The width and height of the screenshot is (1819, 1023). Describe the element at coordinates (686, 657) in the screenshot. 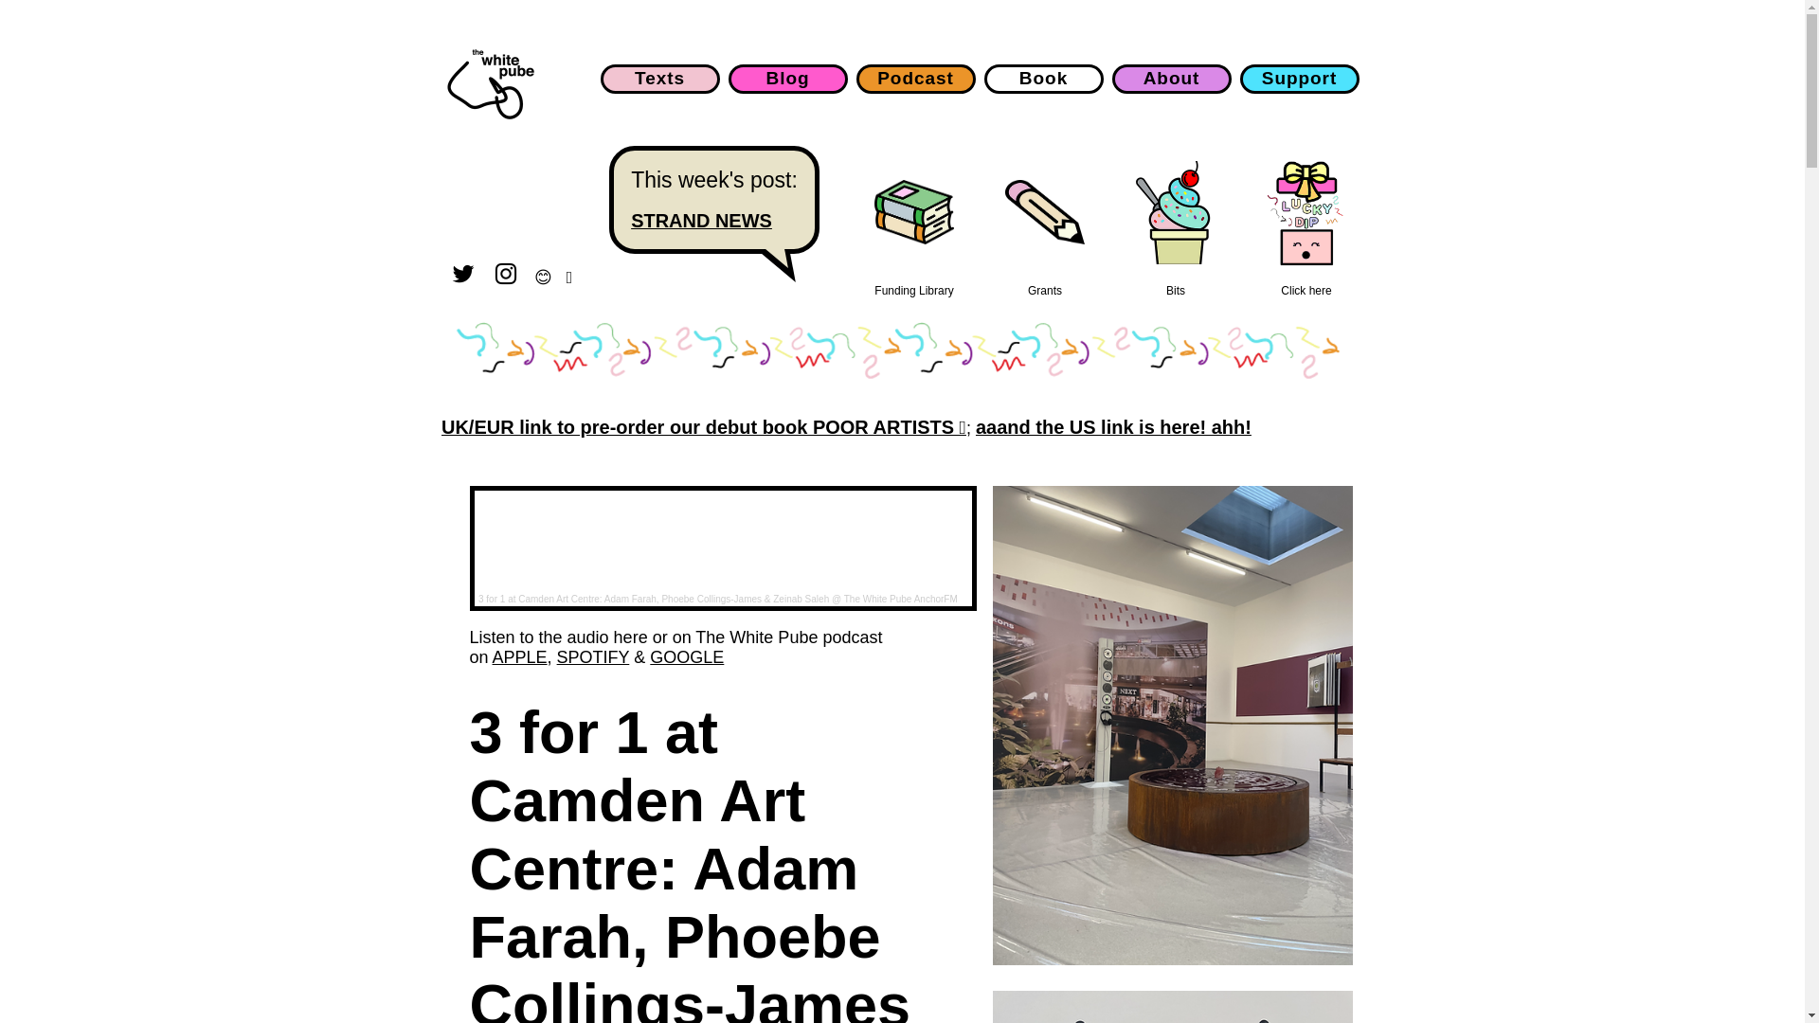

I see `GOOGLE` at that location.